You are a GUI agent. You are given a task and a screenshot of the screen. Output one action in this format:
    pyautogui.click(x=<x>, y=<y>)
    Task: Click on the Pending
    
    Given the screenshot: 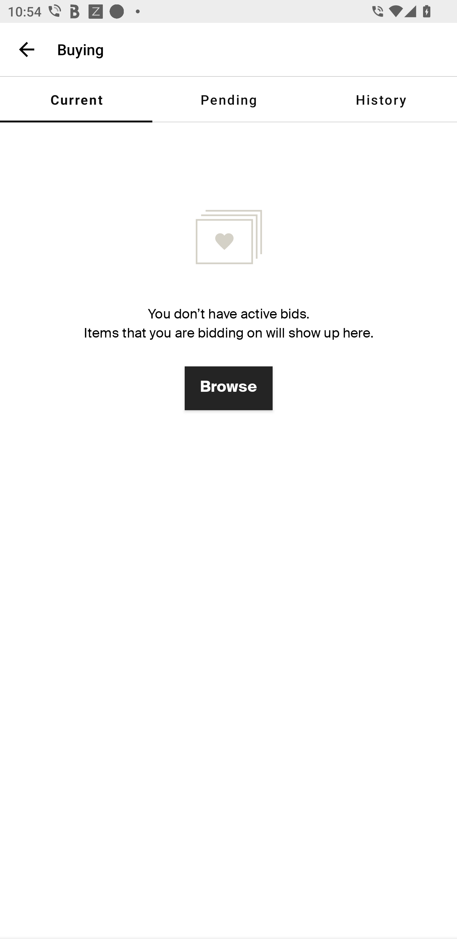 What is the action you would take?
    pyautogui.click(x=228, y=99)
    